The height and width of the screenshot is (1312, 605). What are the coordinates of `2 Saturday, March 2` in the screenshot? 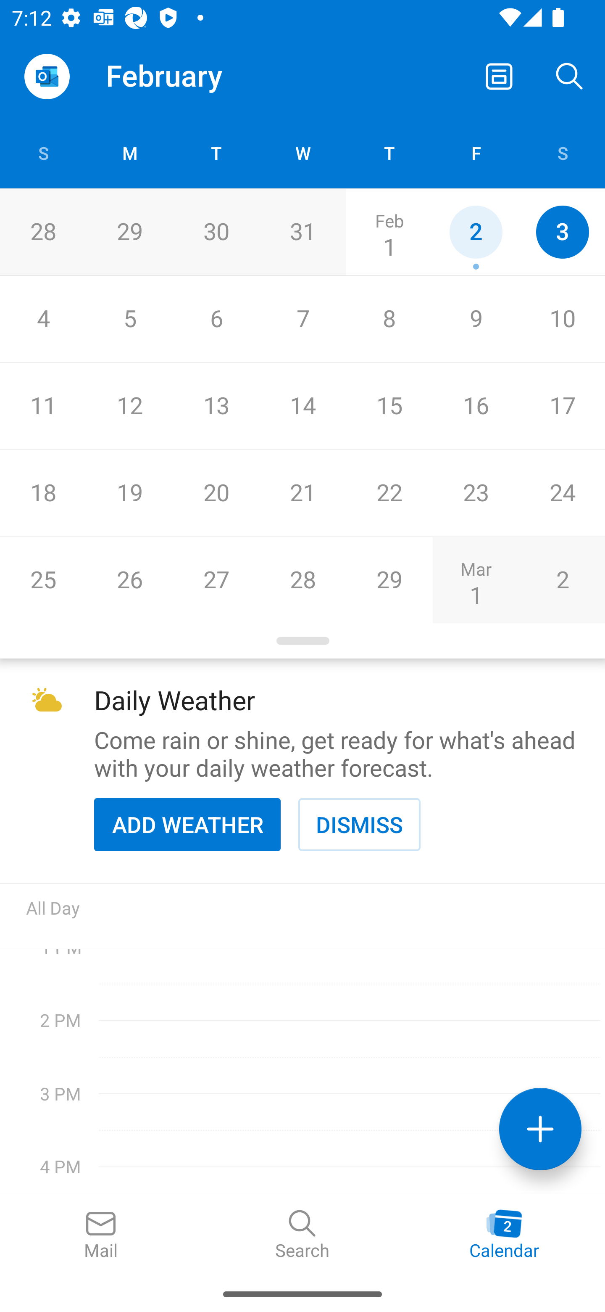 It's located at (562, 580).